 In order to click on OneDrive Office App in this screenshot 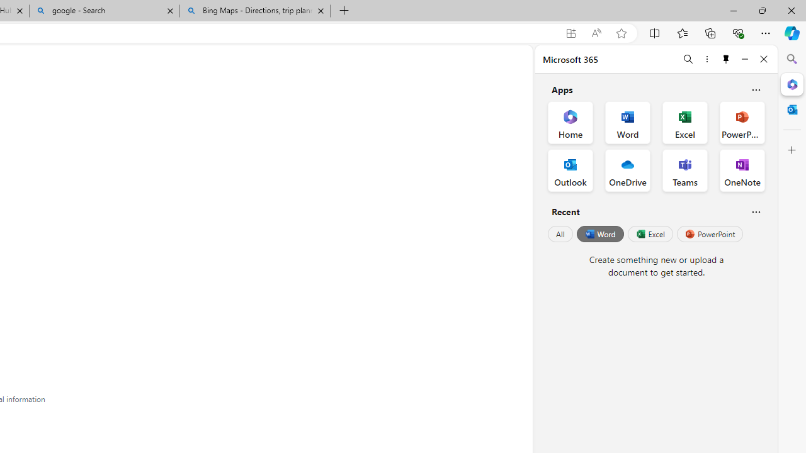, I will do `click(627, 170)`.